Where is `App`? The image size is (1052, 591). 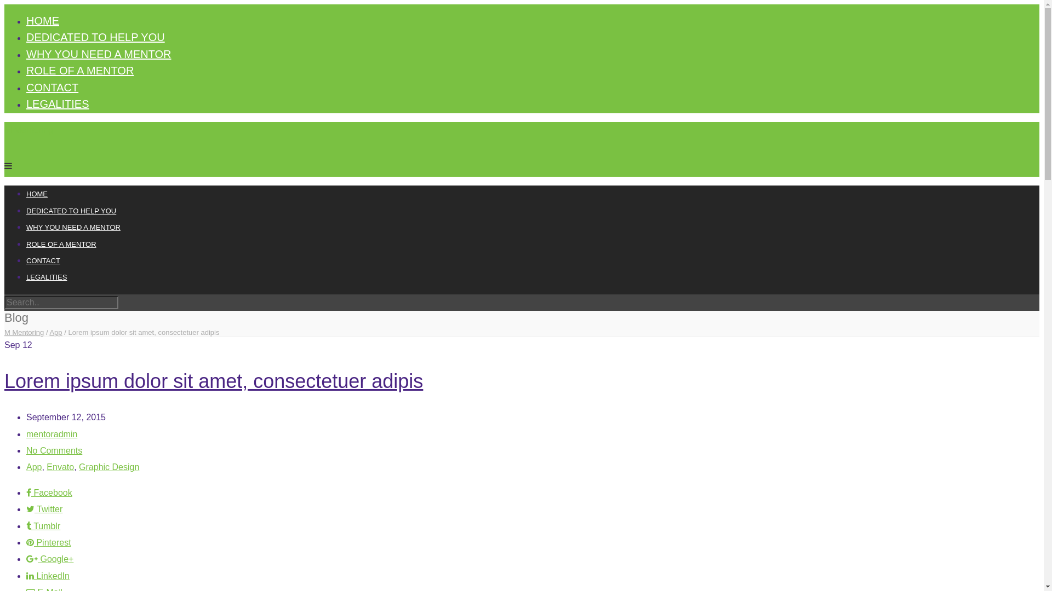
App is located at coordinates (34, 467).